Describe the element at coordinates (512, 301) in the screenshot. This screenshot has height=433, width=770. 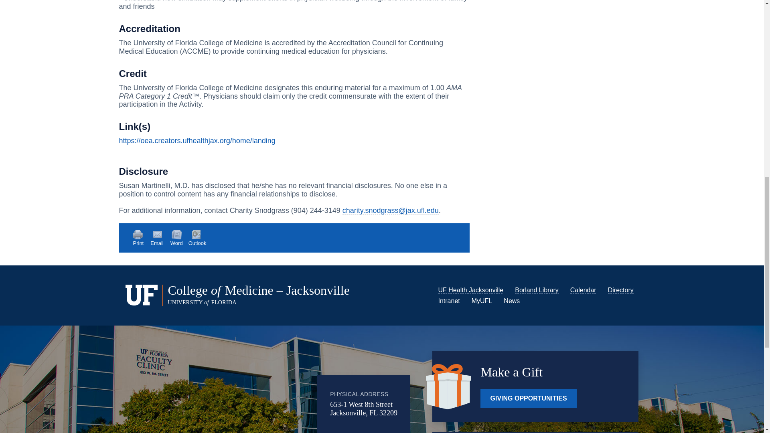
I see `News` at that location.